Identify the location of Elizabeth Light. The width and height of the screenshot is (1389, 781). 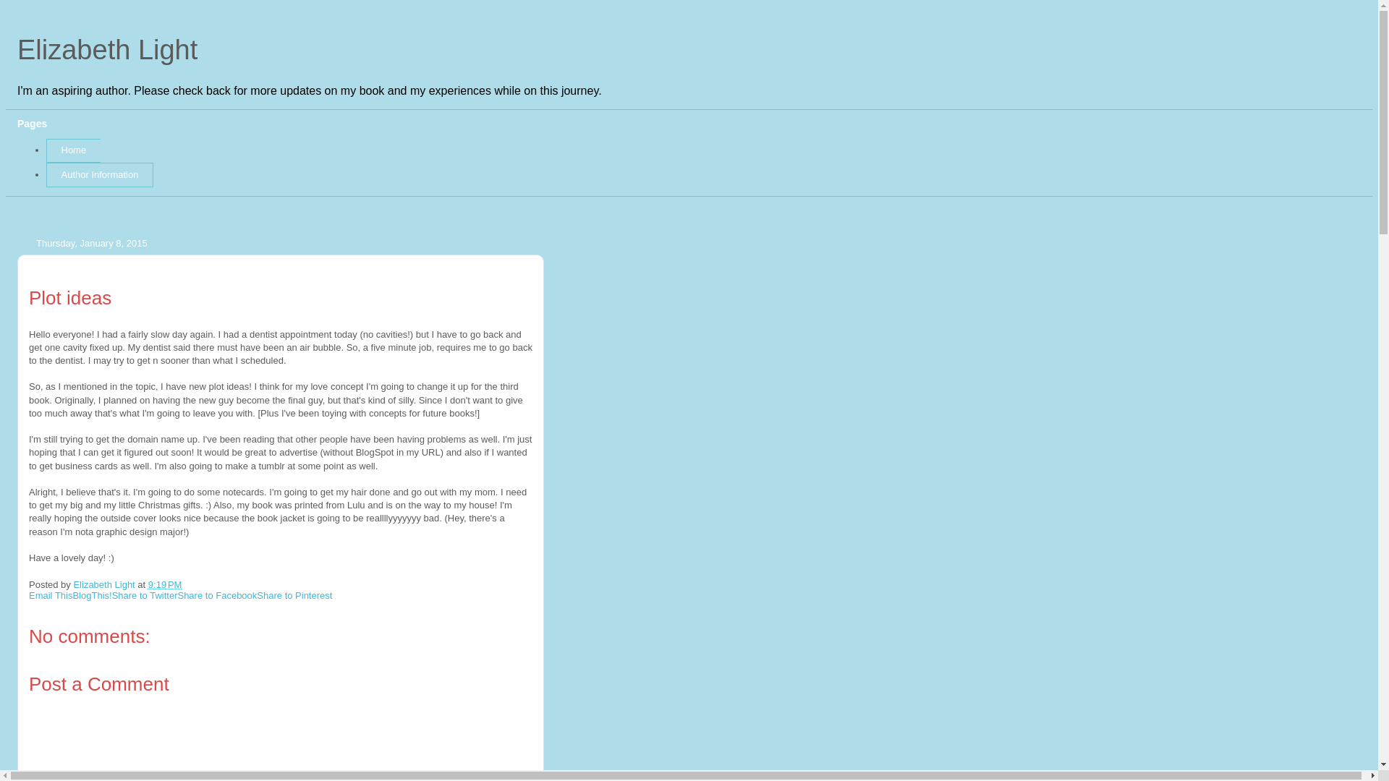
(107, 49).